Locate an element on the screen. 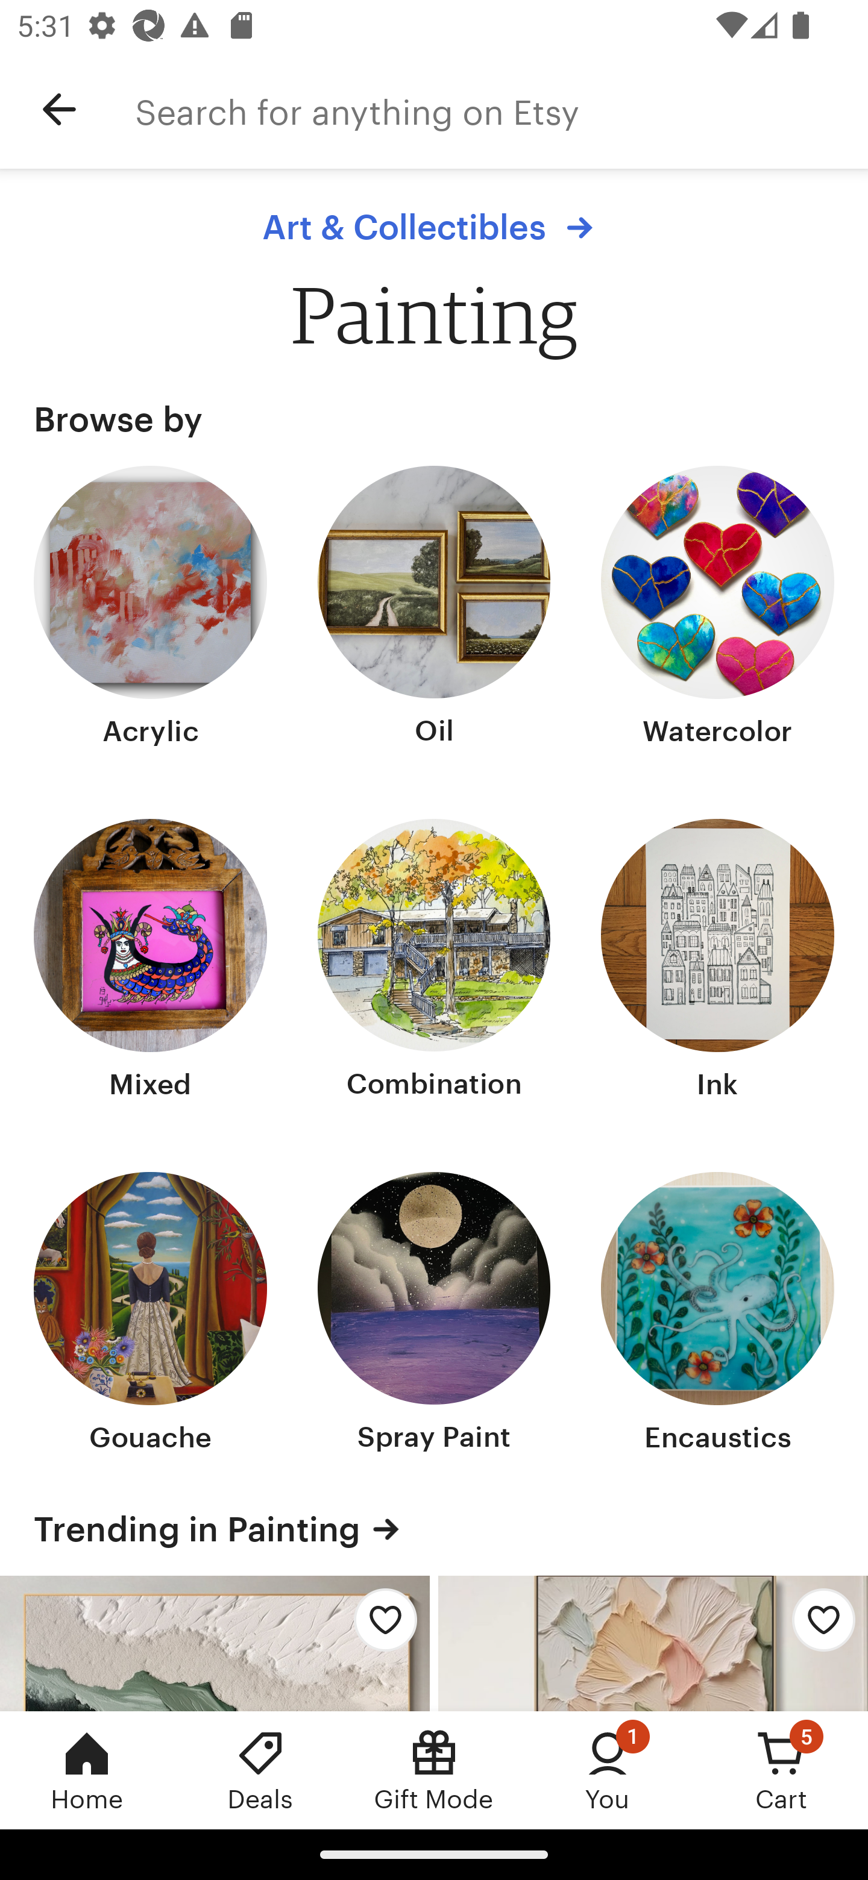  Mixed is located at coordinates (151, 962).